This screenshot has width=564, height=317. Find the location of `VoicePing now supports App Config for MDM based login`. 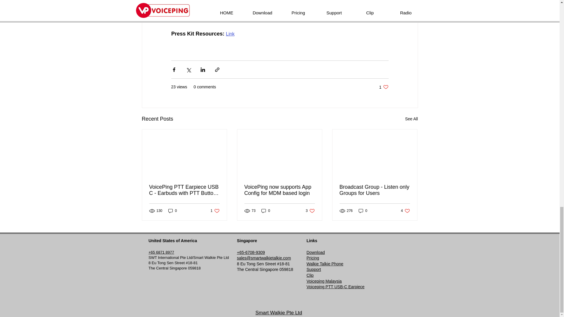

VoicePing now supports App Config for MDM based login is located at coordinates (405, 211).